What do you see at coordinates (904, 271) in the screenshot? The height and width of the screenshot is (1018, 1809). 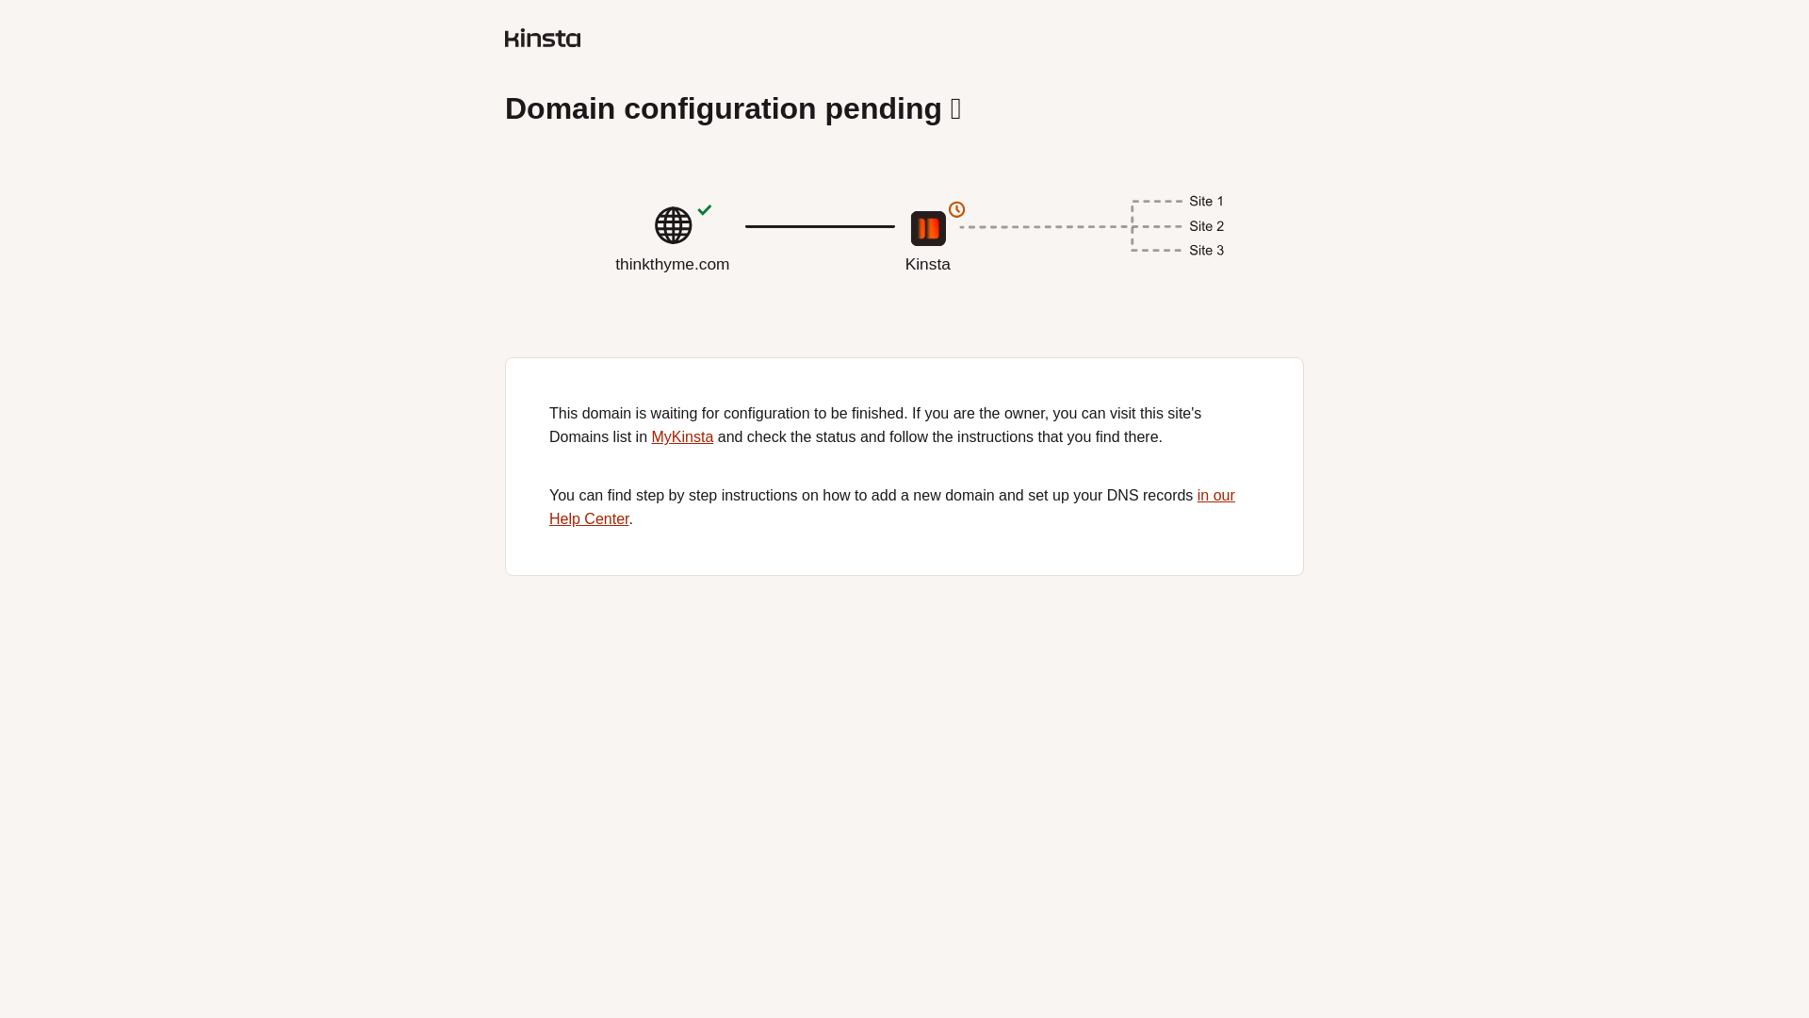 I see `in our Help Center` at bounding box center [904, 271].